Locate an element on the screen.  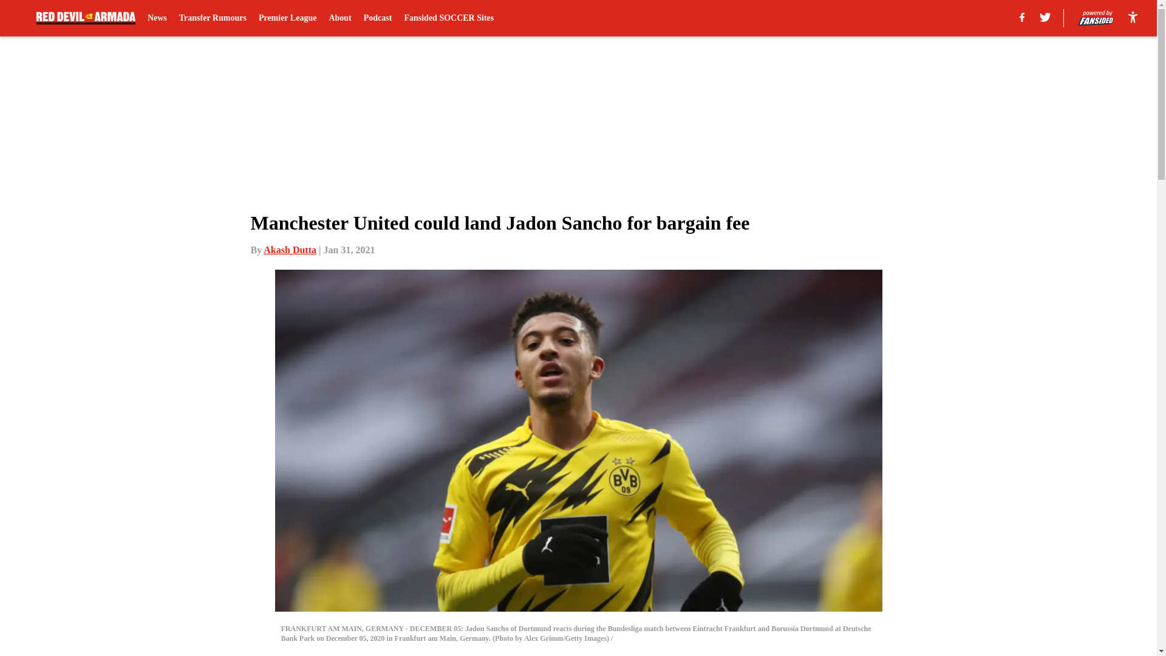
About is located at coordinates (339, 18).